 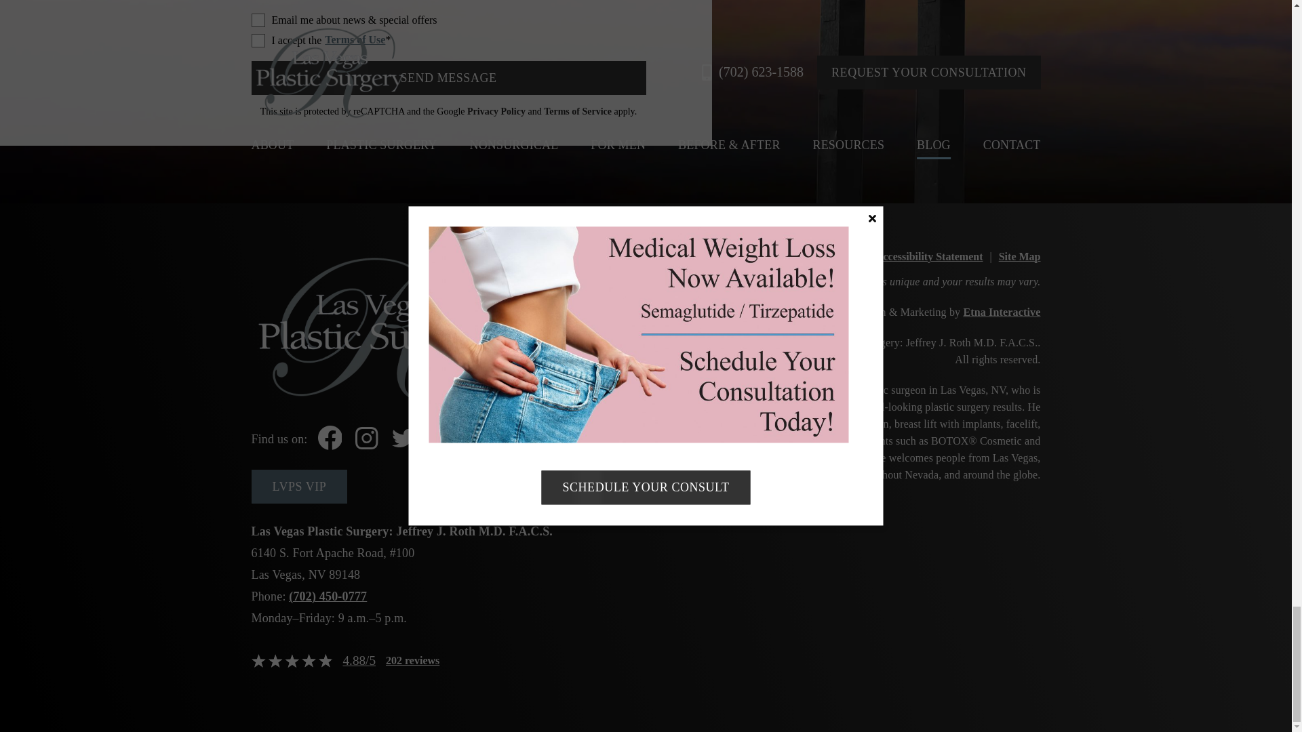 I want to click on checked, so click(x=258, y=41).